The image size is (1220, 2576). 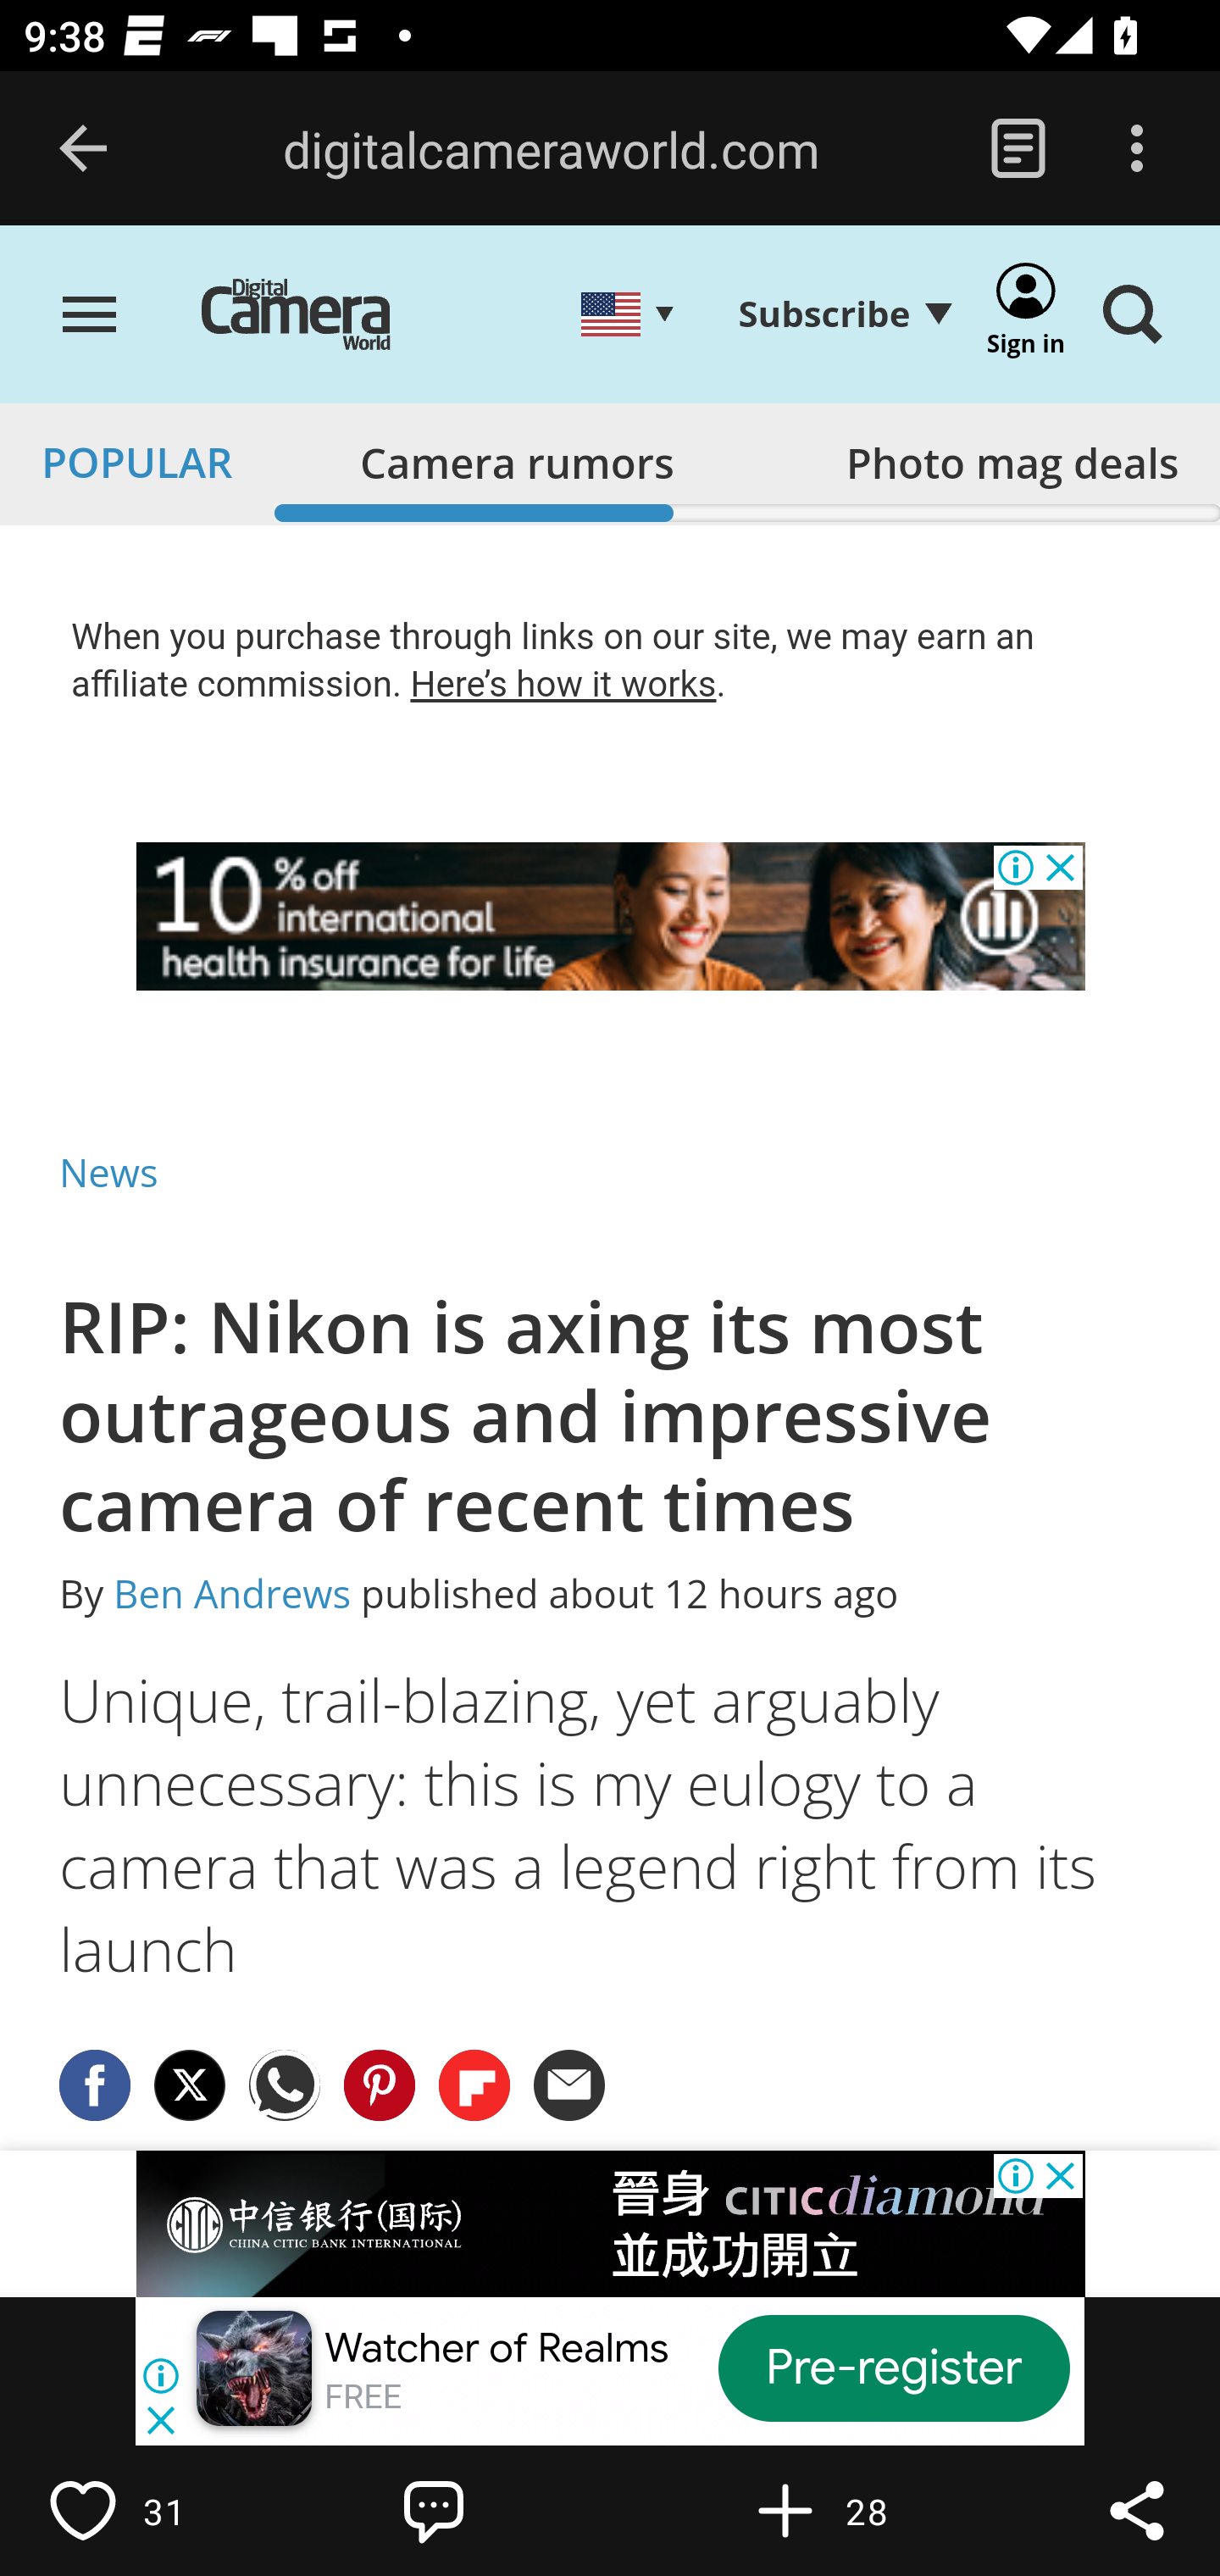 What do you see at coordinates (109, 1171) in the screenshot?
I see `Return to News News` at bounding box center [109, 1171].